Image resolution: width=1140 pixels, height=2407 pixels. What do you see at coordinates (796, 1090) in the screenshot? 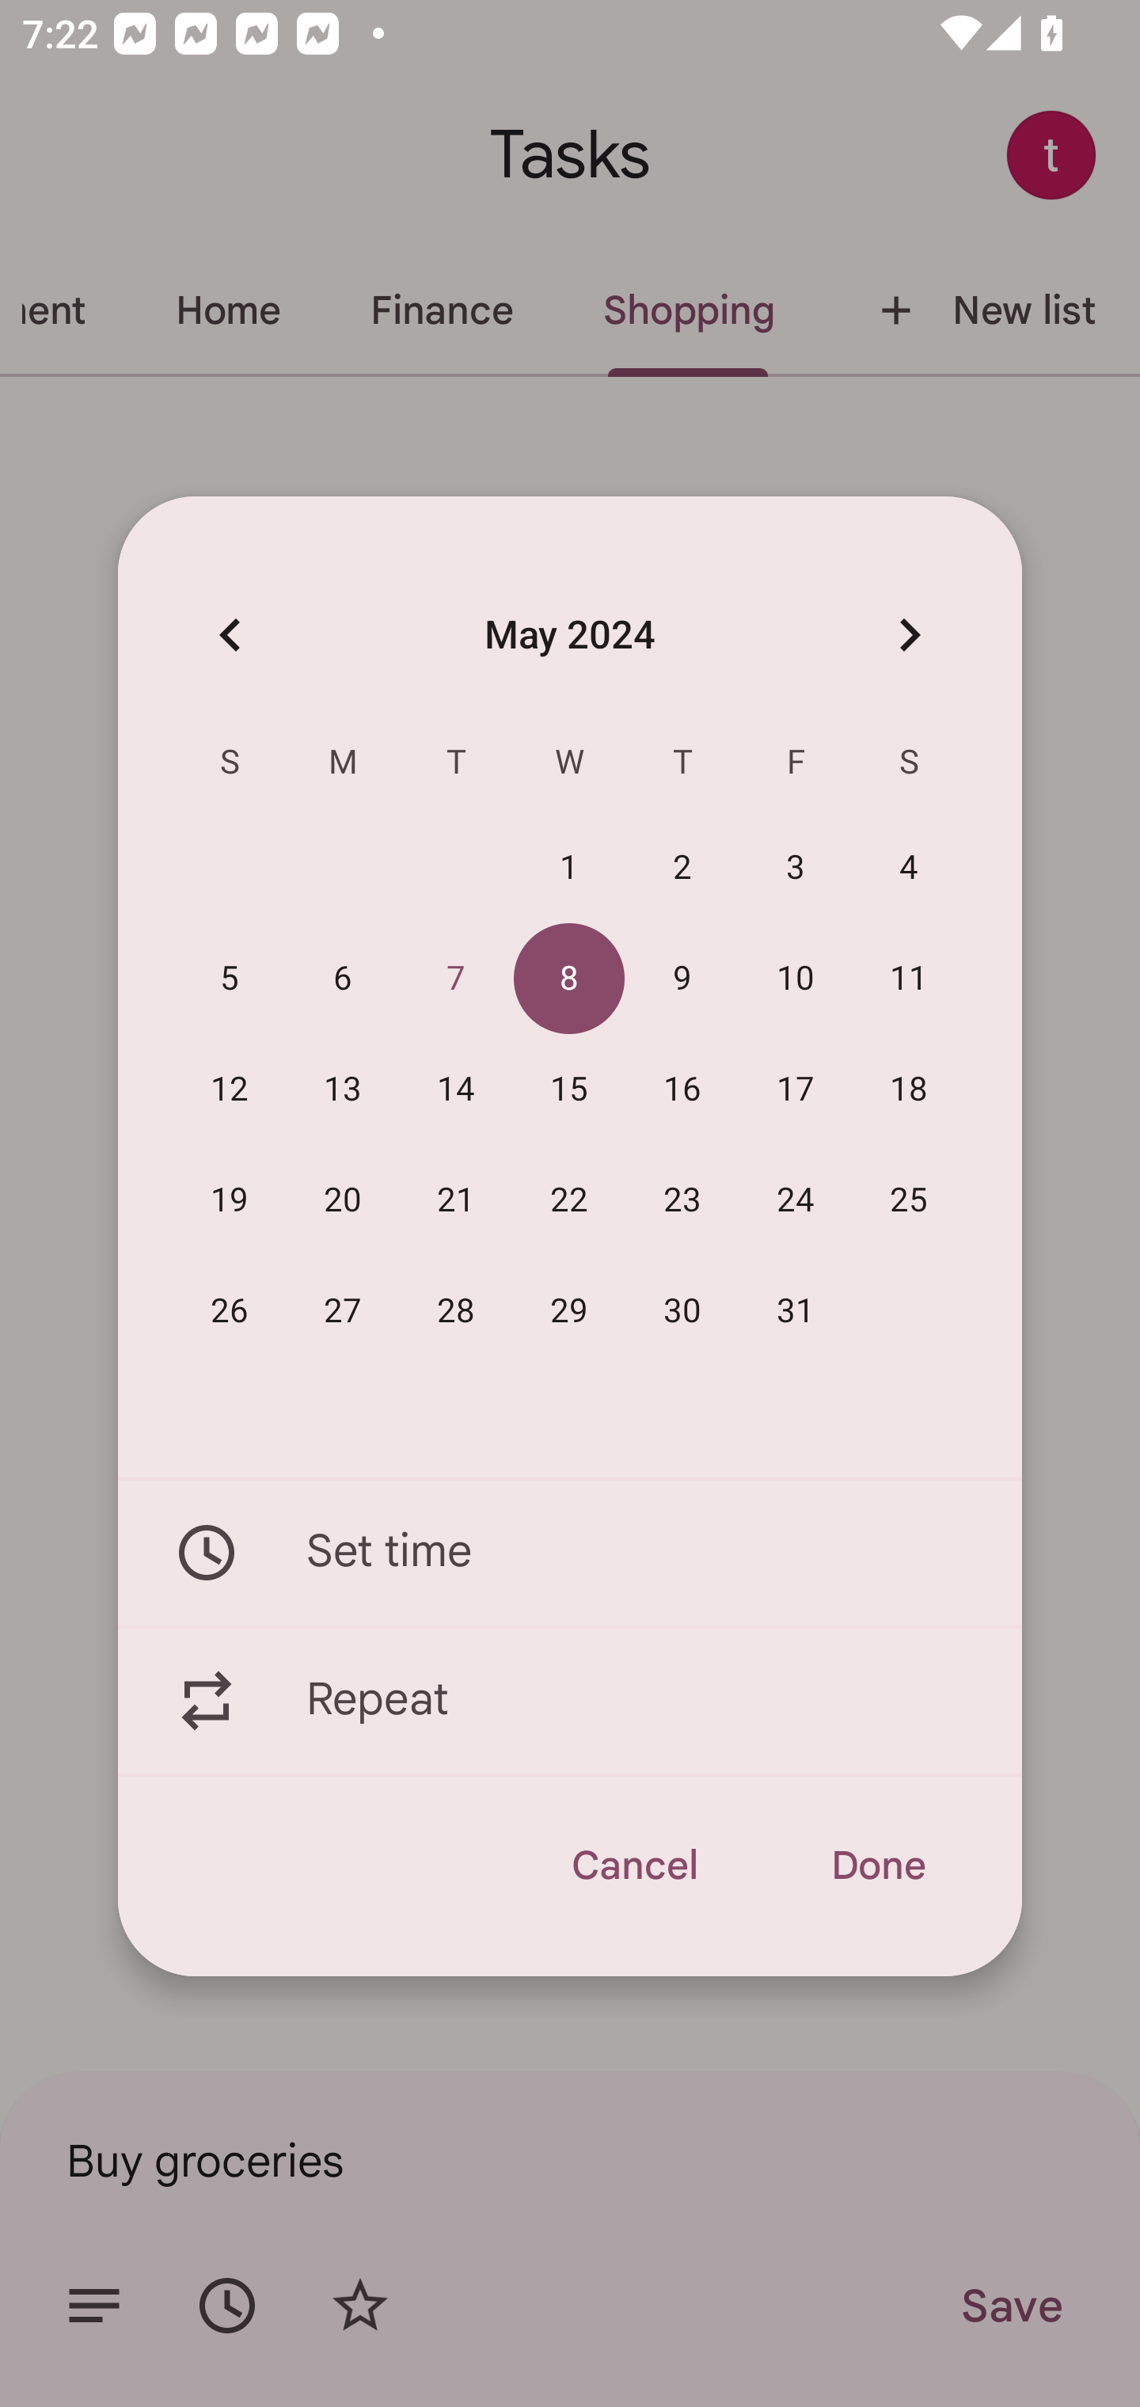
I see `17 17 May 2024` at bounding box center [796, 1090].